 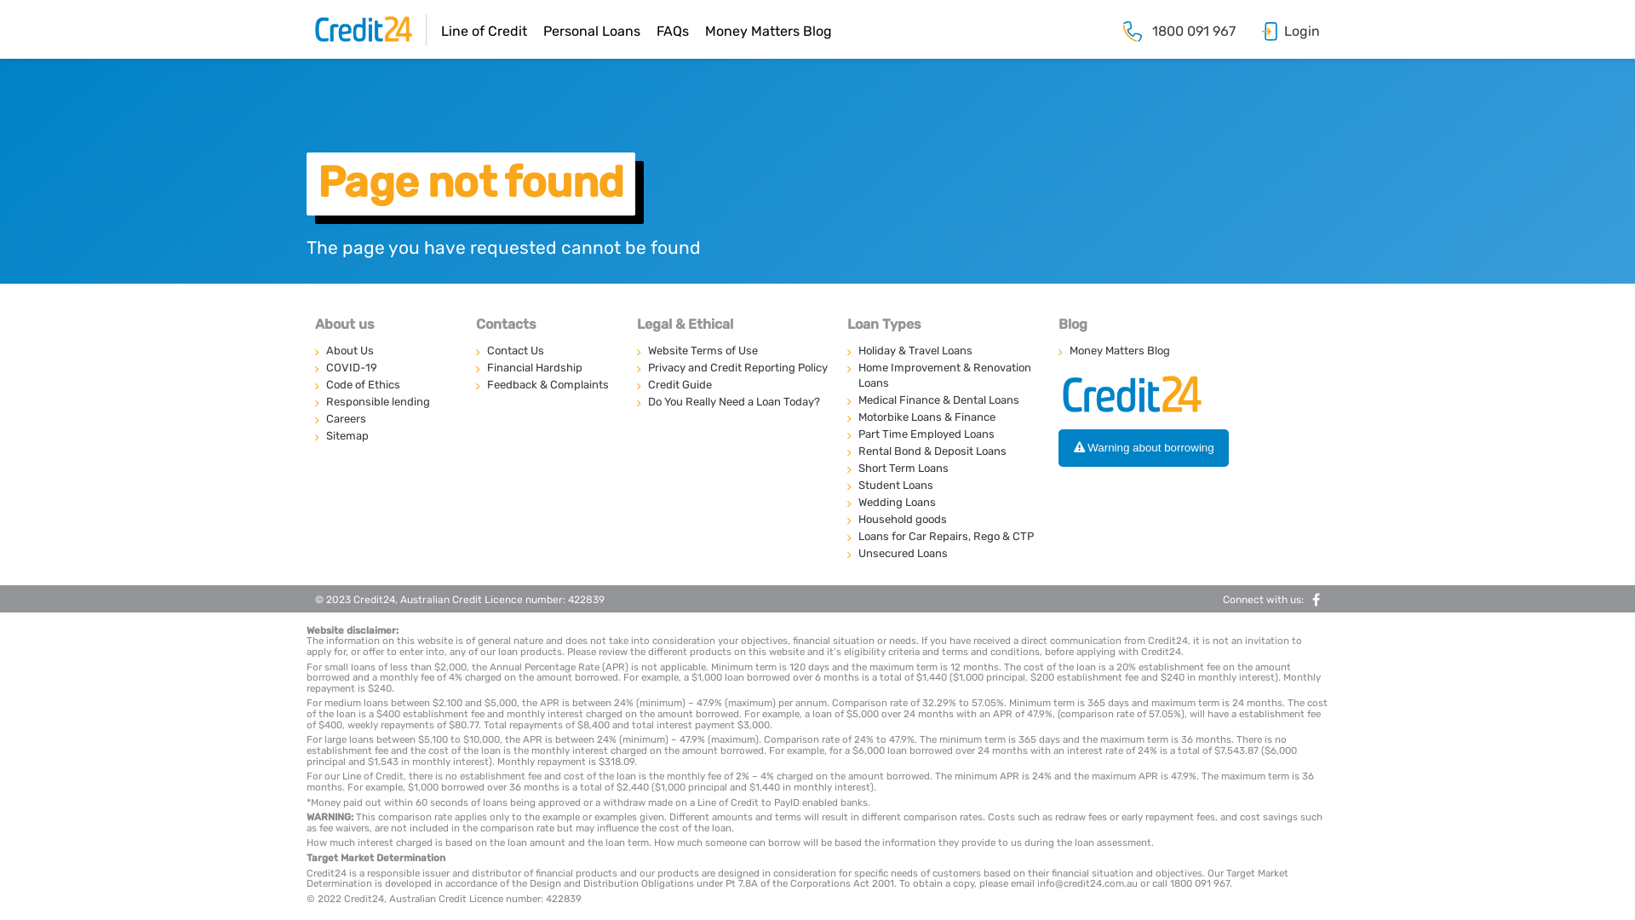 I want to click on Short Term Loans, so click(x=942, y=469).